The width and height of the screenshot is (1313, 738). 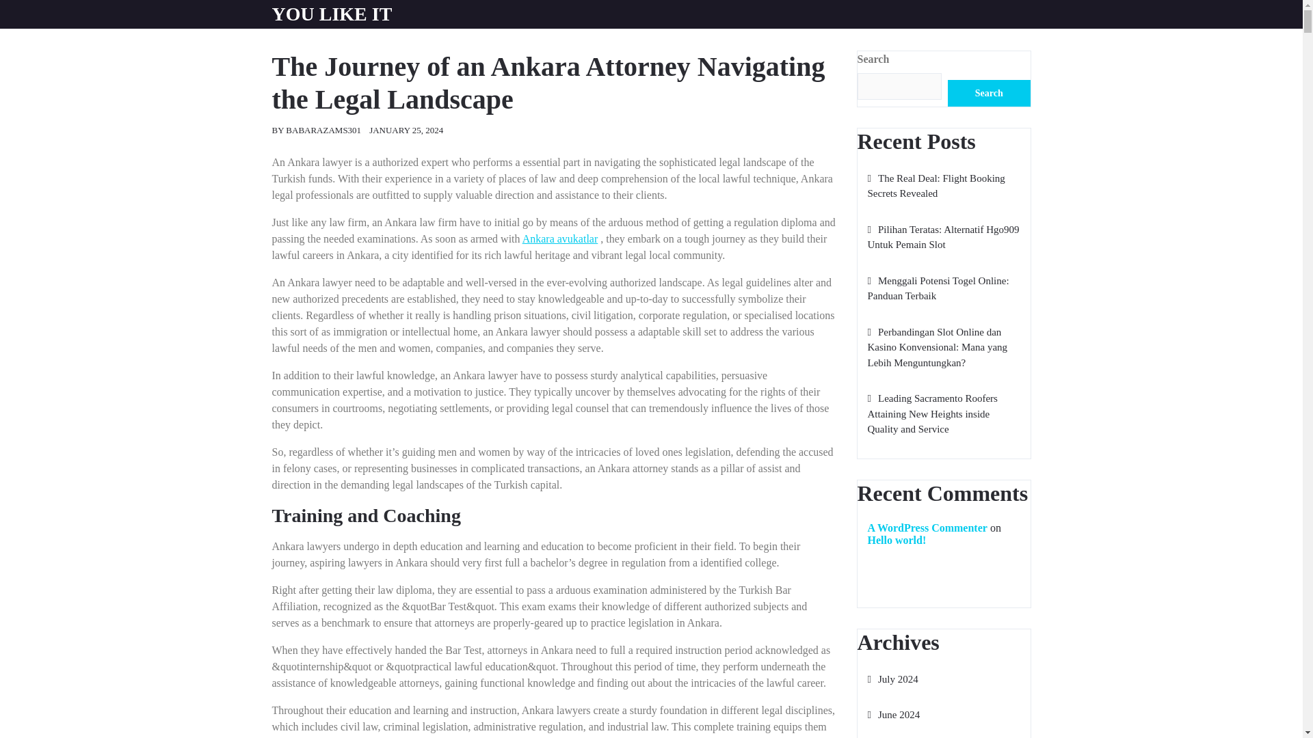 I want to click on Pilihan Teratas: Alternatif Hgo909 Untuk Pemain Slot, so click(x=942, y=238).